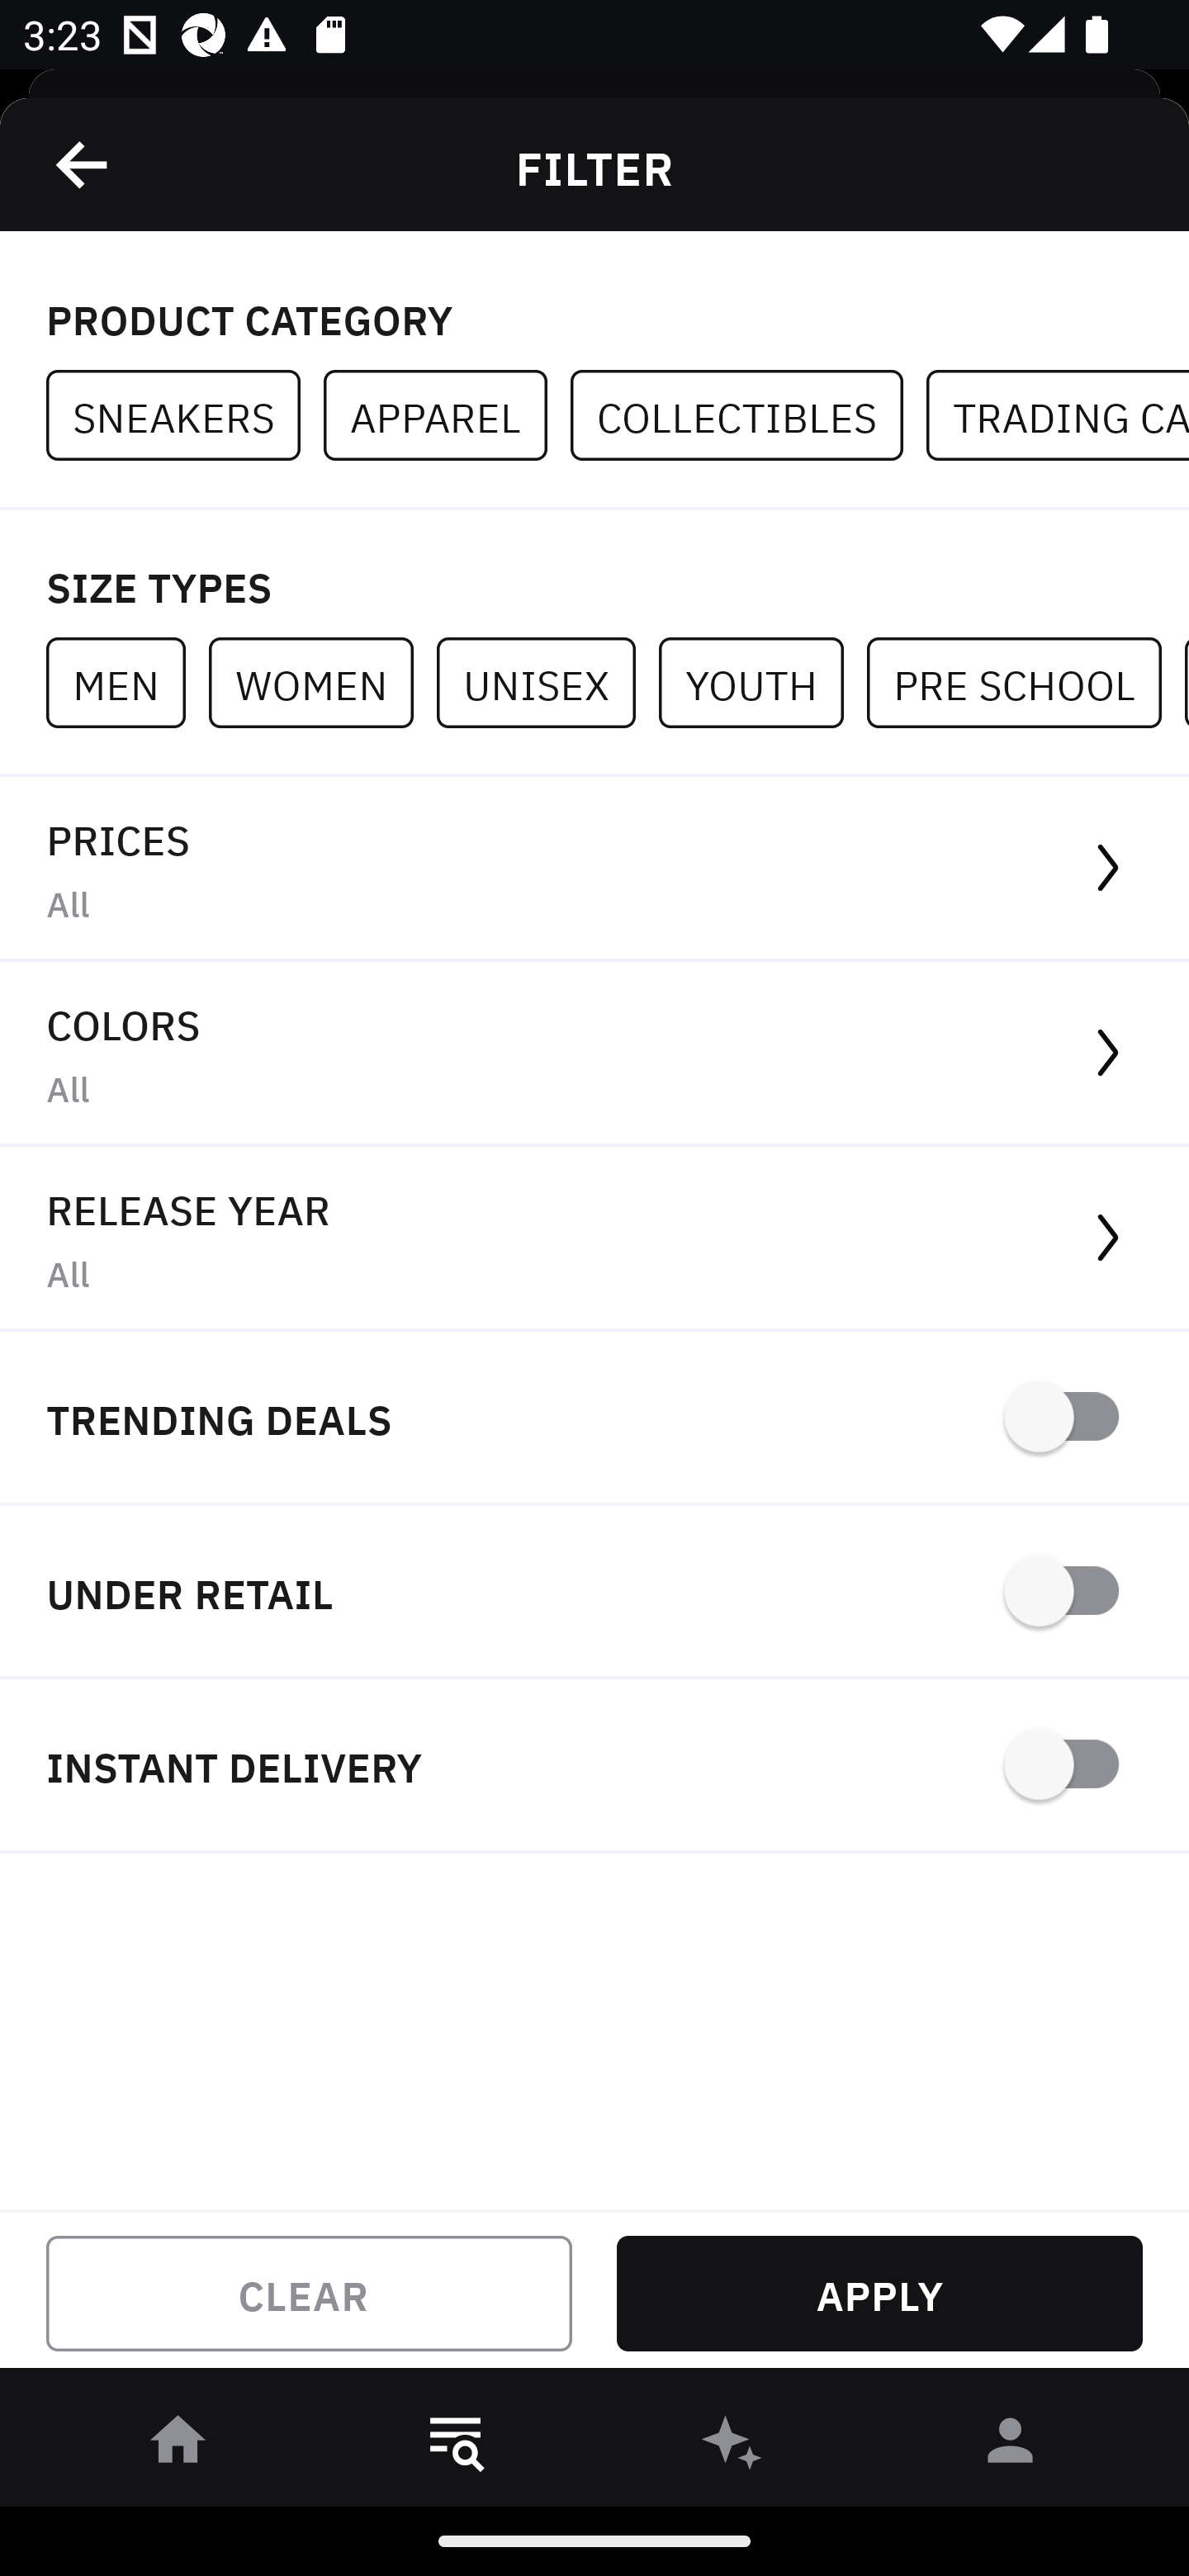  I want to click on UNISEX, so click(547, 682).